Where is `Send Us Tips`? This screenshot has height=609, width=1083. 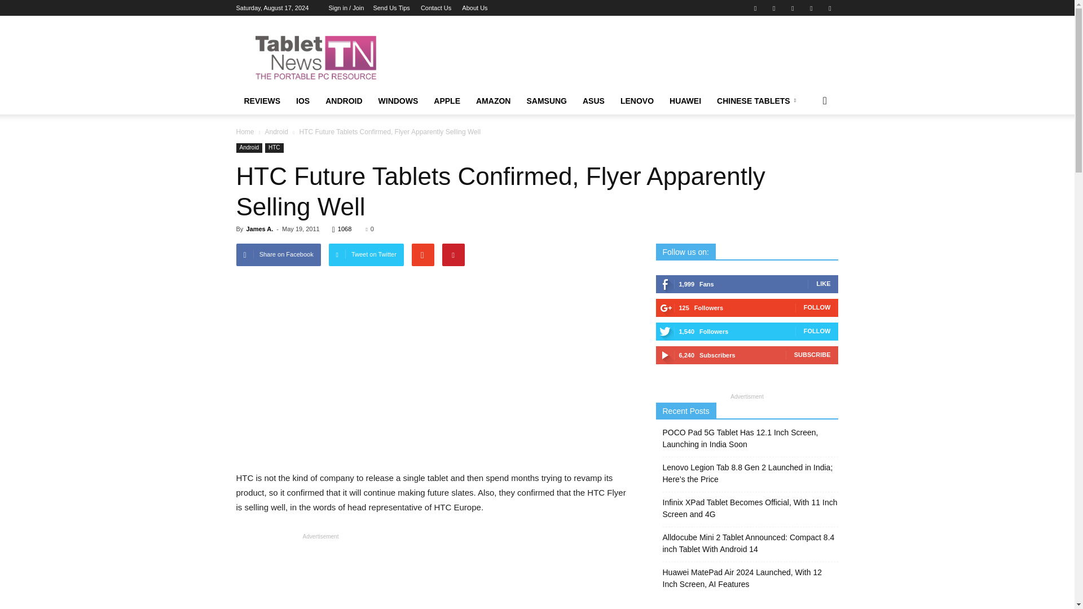
Send Us Tips is located at coordinates (390, 8).